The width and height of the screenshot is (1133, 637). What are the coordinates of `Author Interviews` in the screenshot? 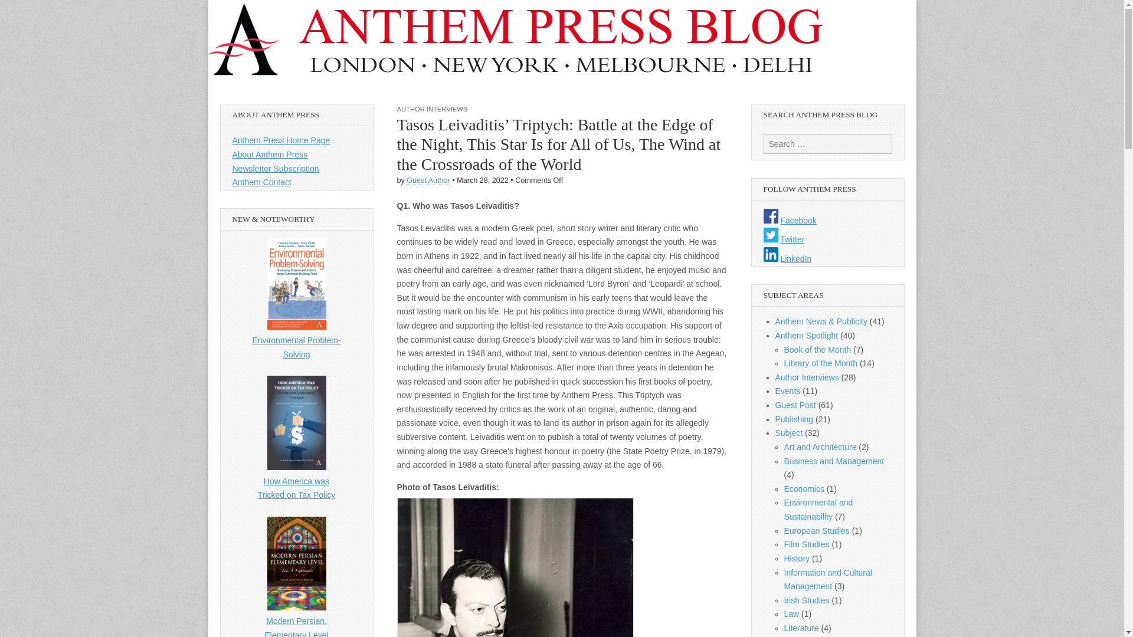 It's located at (807, 377).